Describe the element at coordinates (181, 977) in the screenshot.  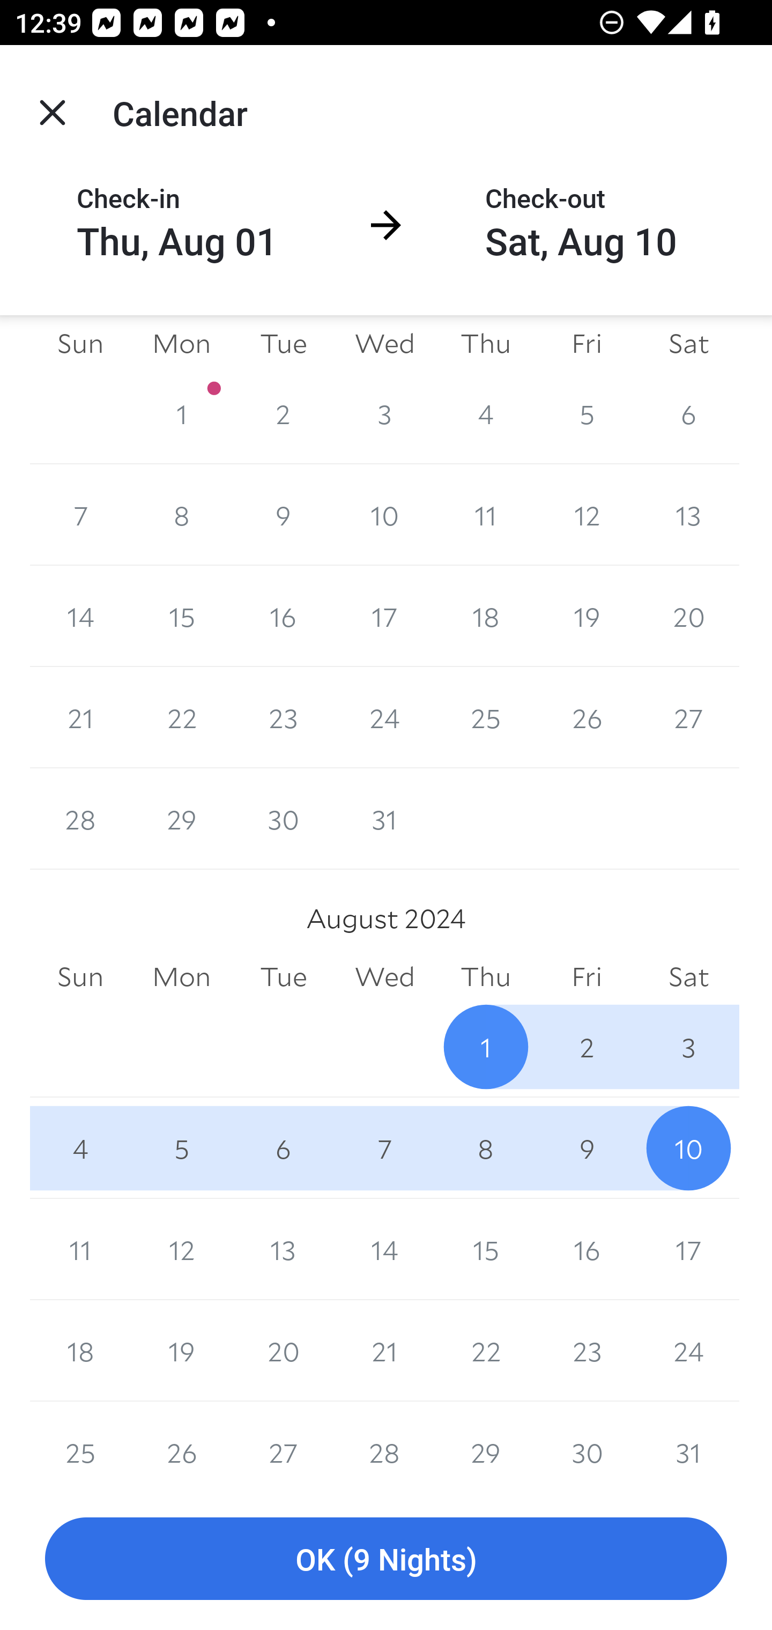
I see `Mon` at that location.